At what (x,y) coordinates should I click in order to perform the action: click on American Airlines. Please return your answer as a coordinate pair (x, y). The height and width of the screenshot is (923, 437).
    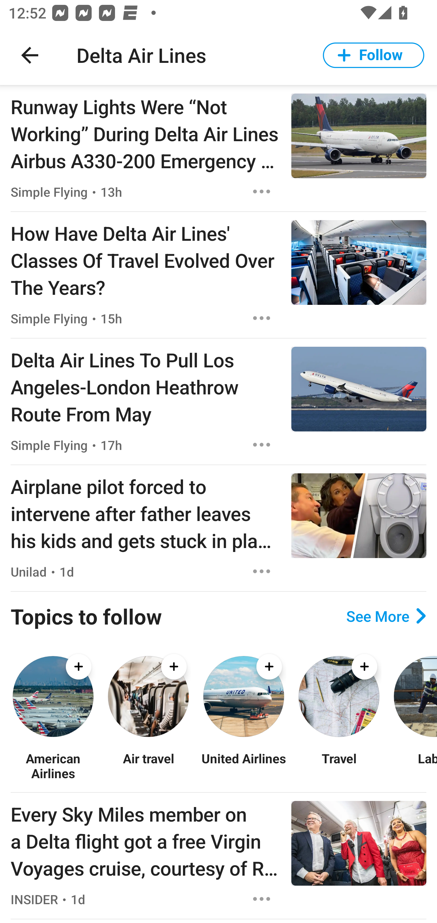
    Looking at the image, I should click on (53, 765).